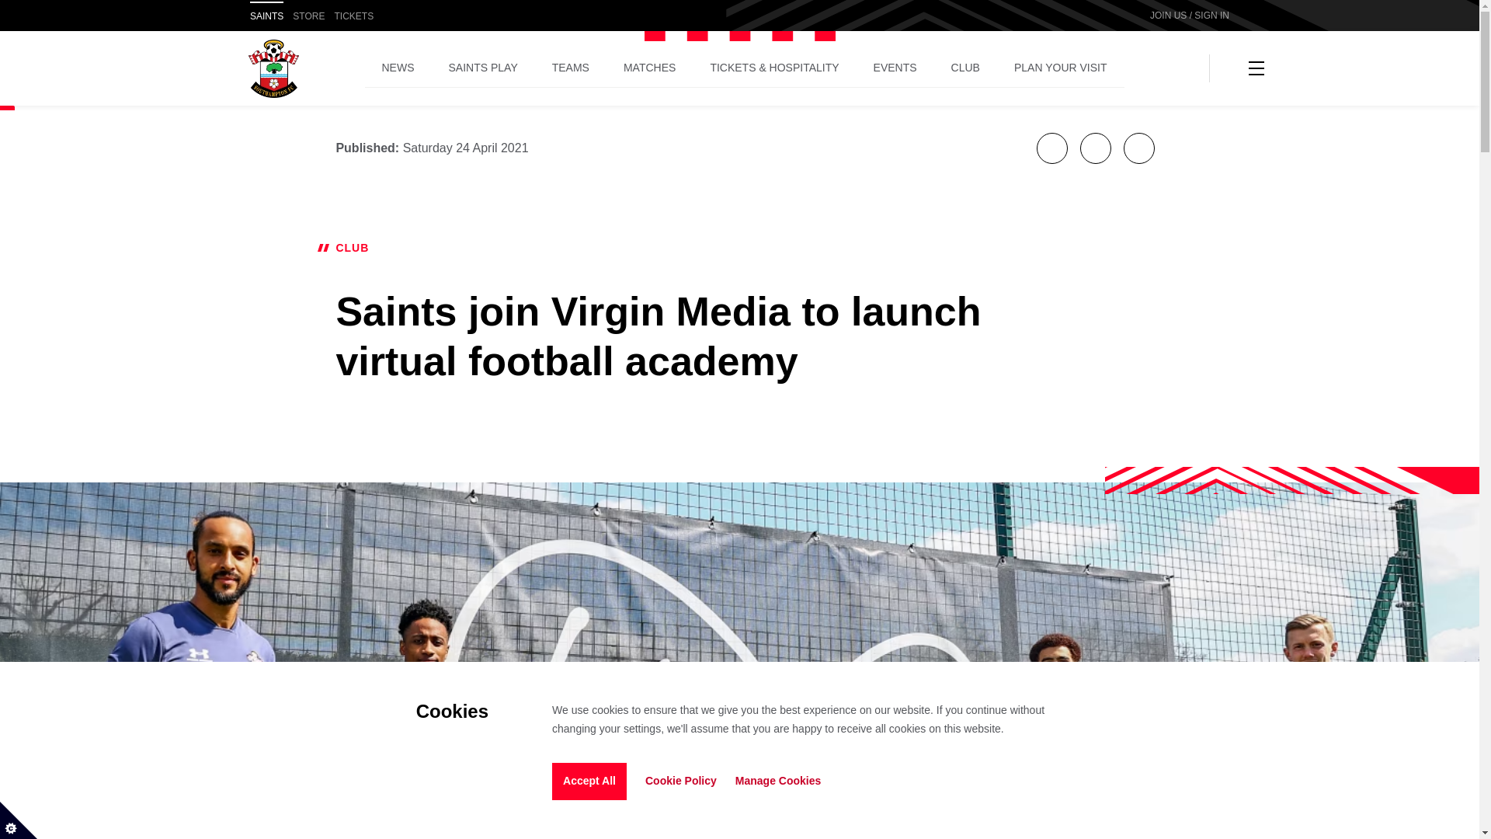 The width and height of the screenshot is (1491, 839). What do you see at coordinates (483, 68) in the screenshot?
I see `SAINTS PLAY` at bounding box center [483, 68].